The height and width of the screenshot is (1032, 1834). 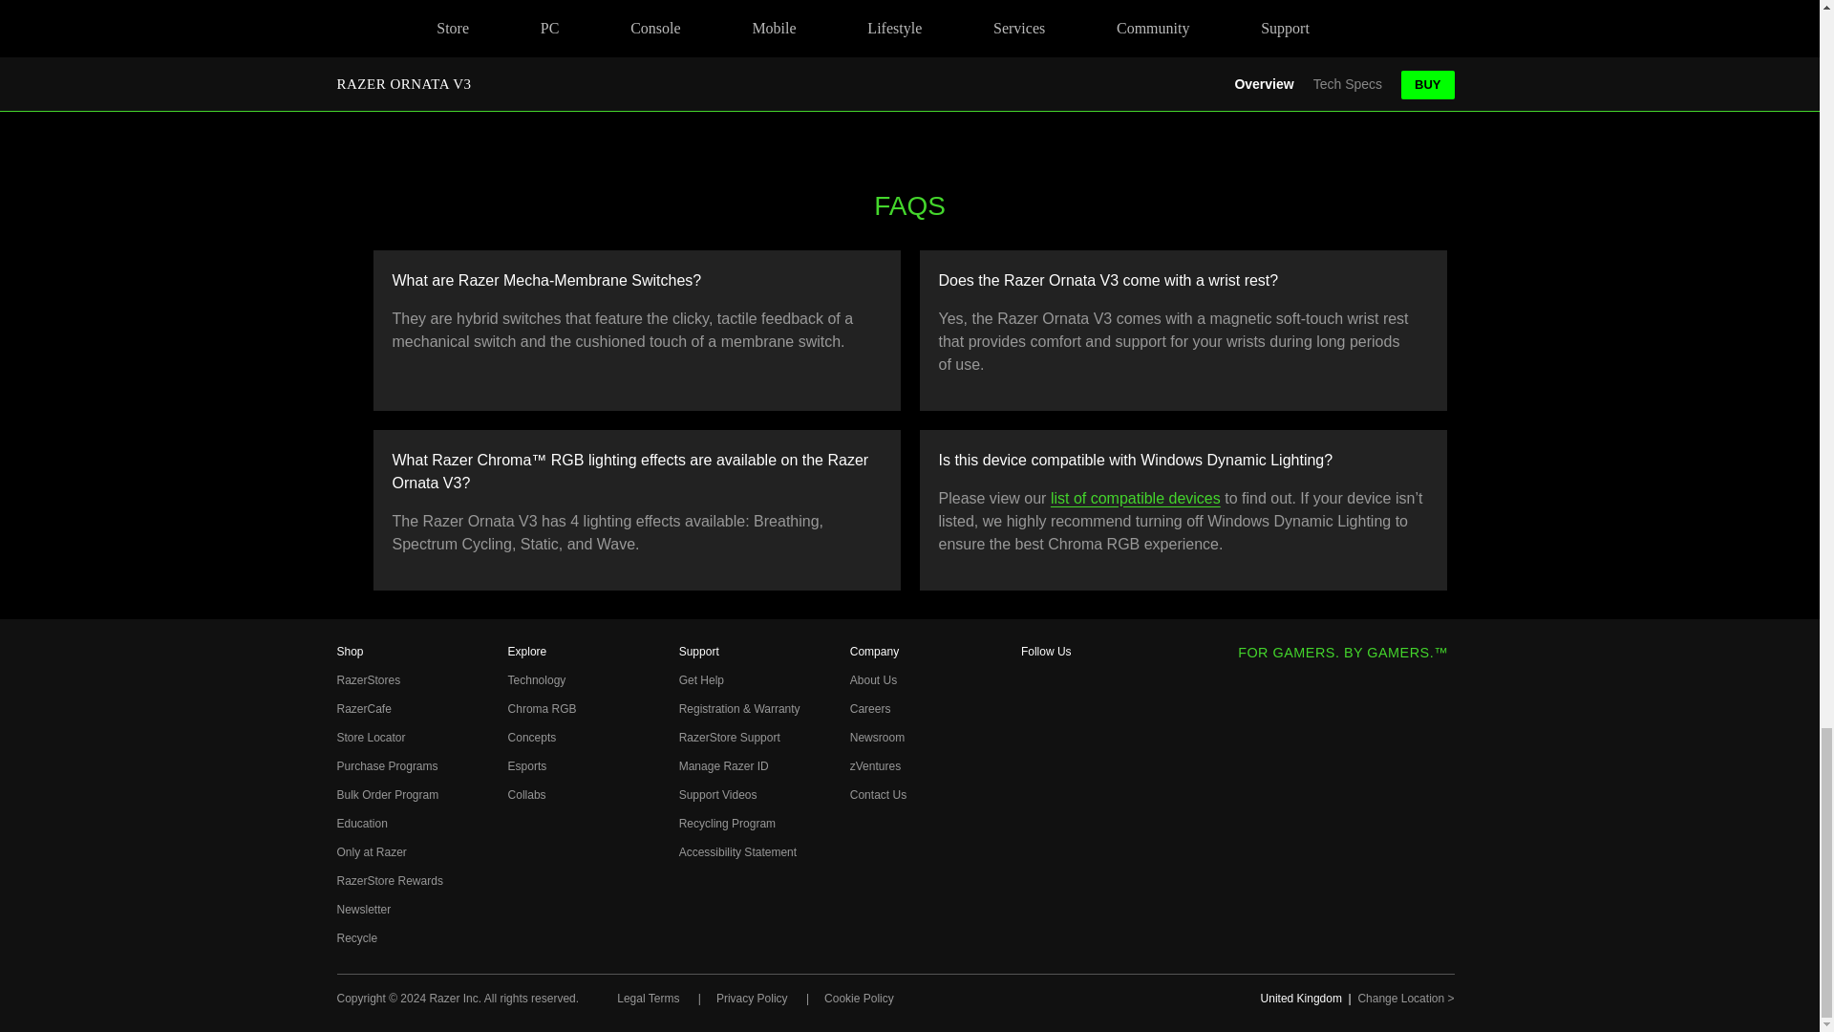 I want to click on support, so click(x=1255, y=54).